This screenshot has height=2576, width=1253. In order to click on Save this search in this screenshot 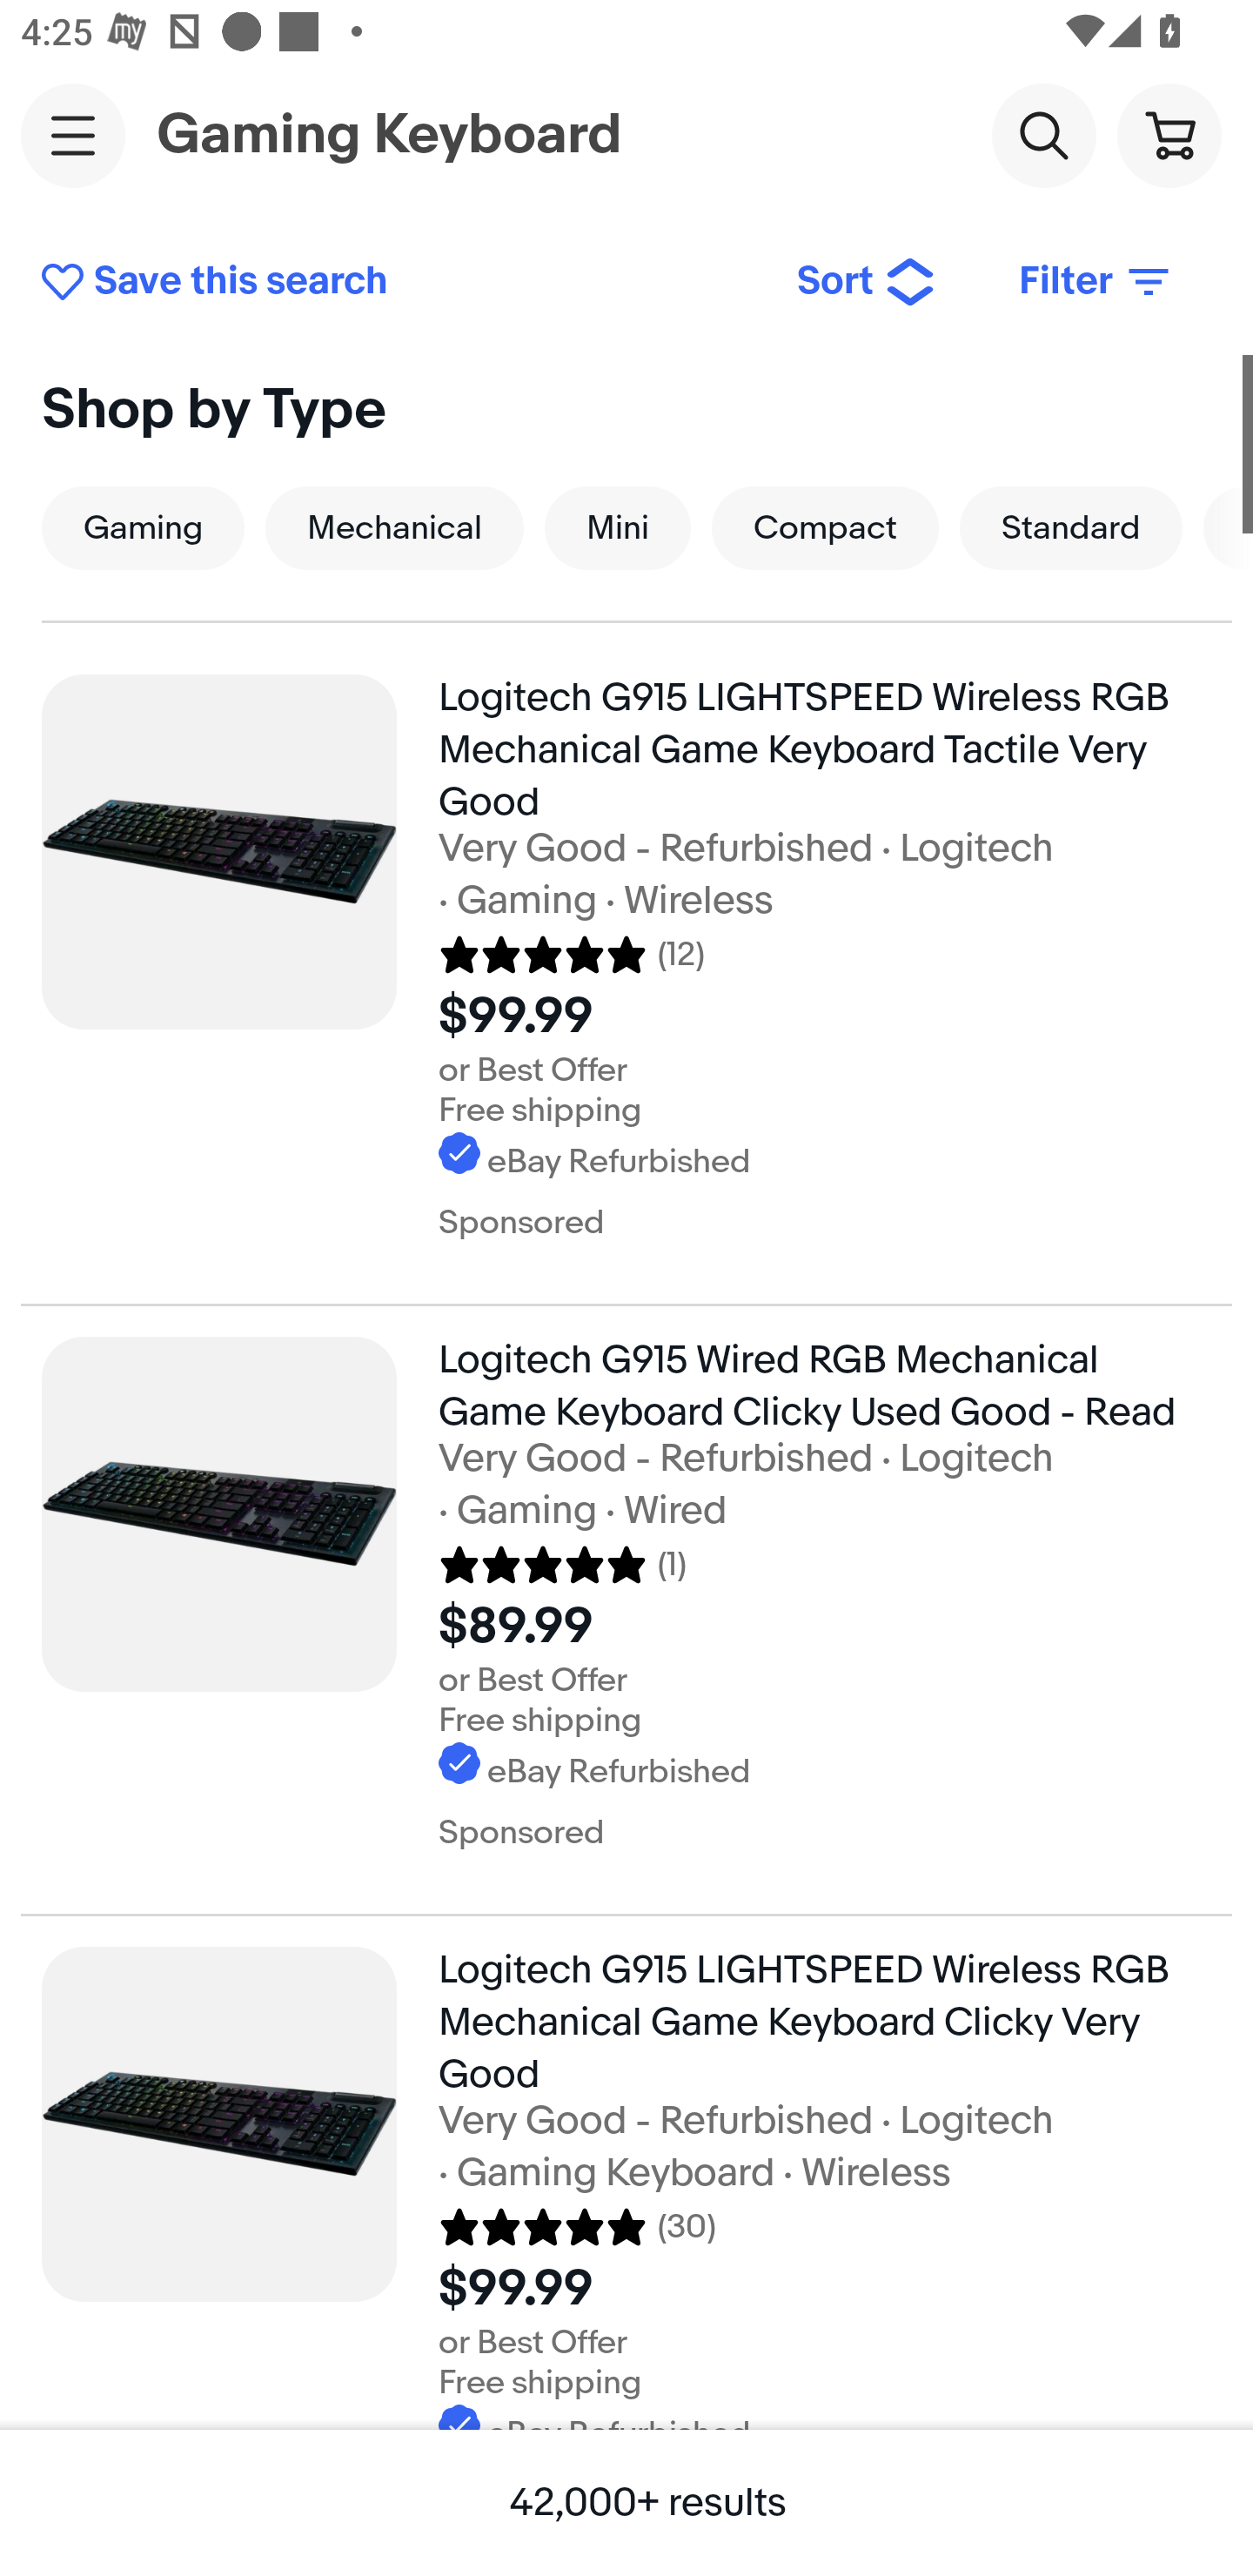, I will do `click(397, 282)`.